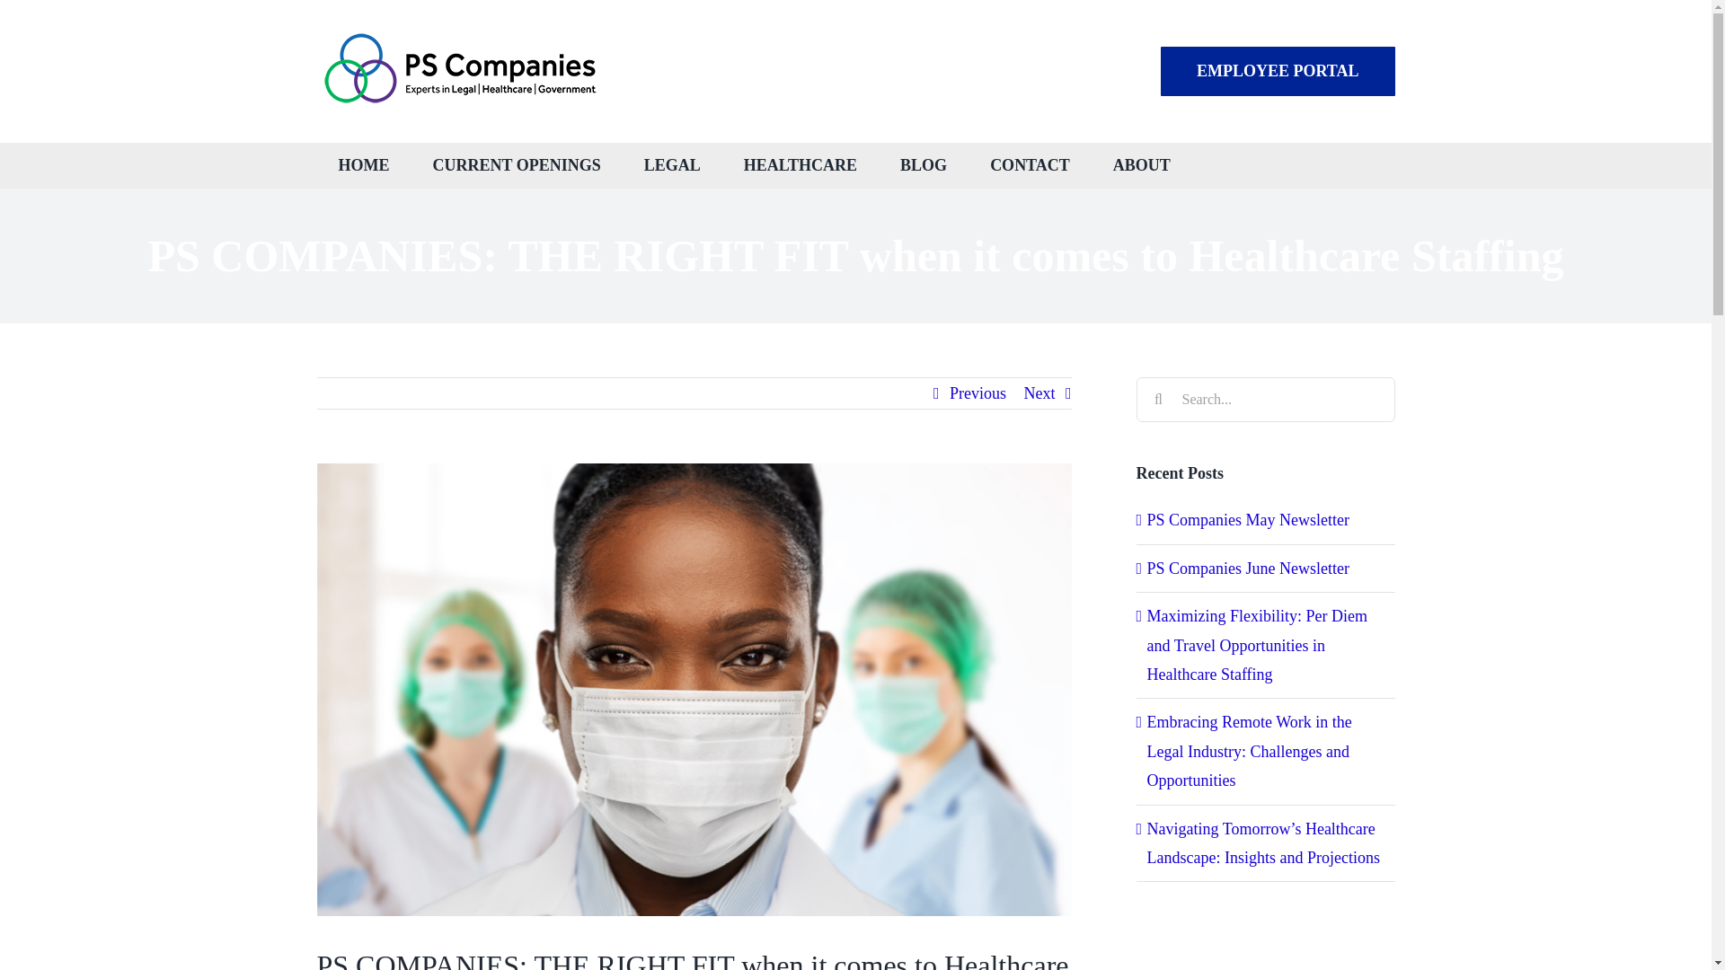 Image resolution: width=1725 pixels, height=970 pixels. What do you see at coordinates (923, 165) in the screenshot?
I see `BLOG` at bounding box center [923, 165].